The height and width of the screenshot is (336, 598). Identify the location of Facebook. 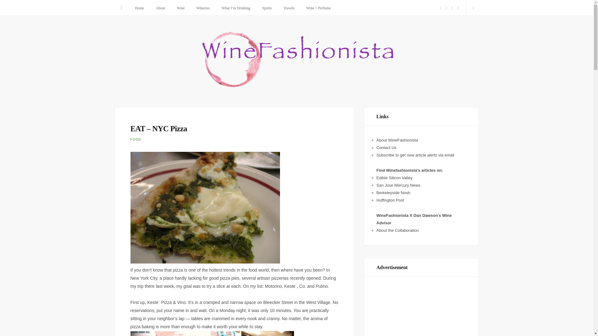
(440, 8).